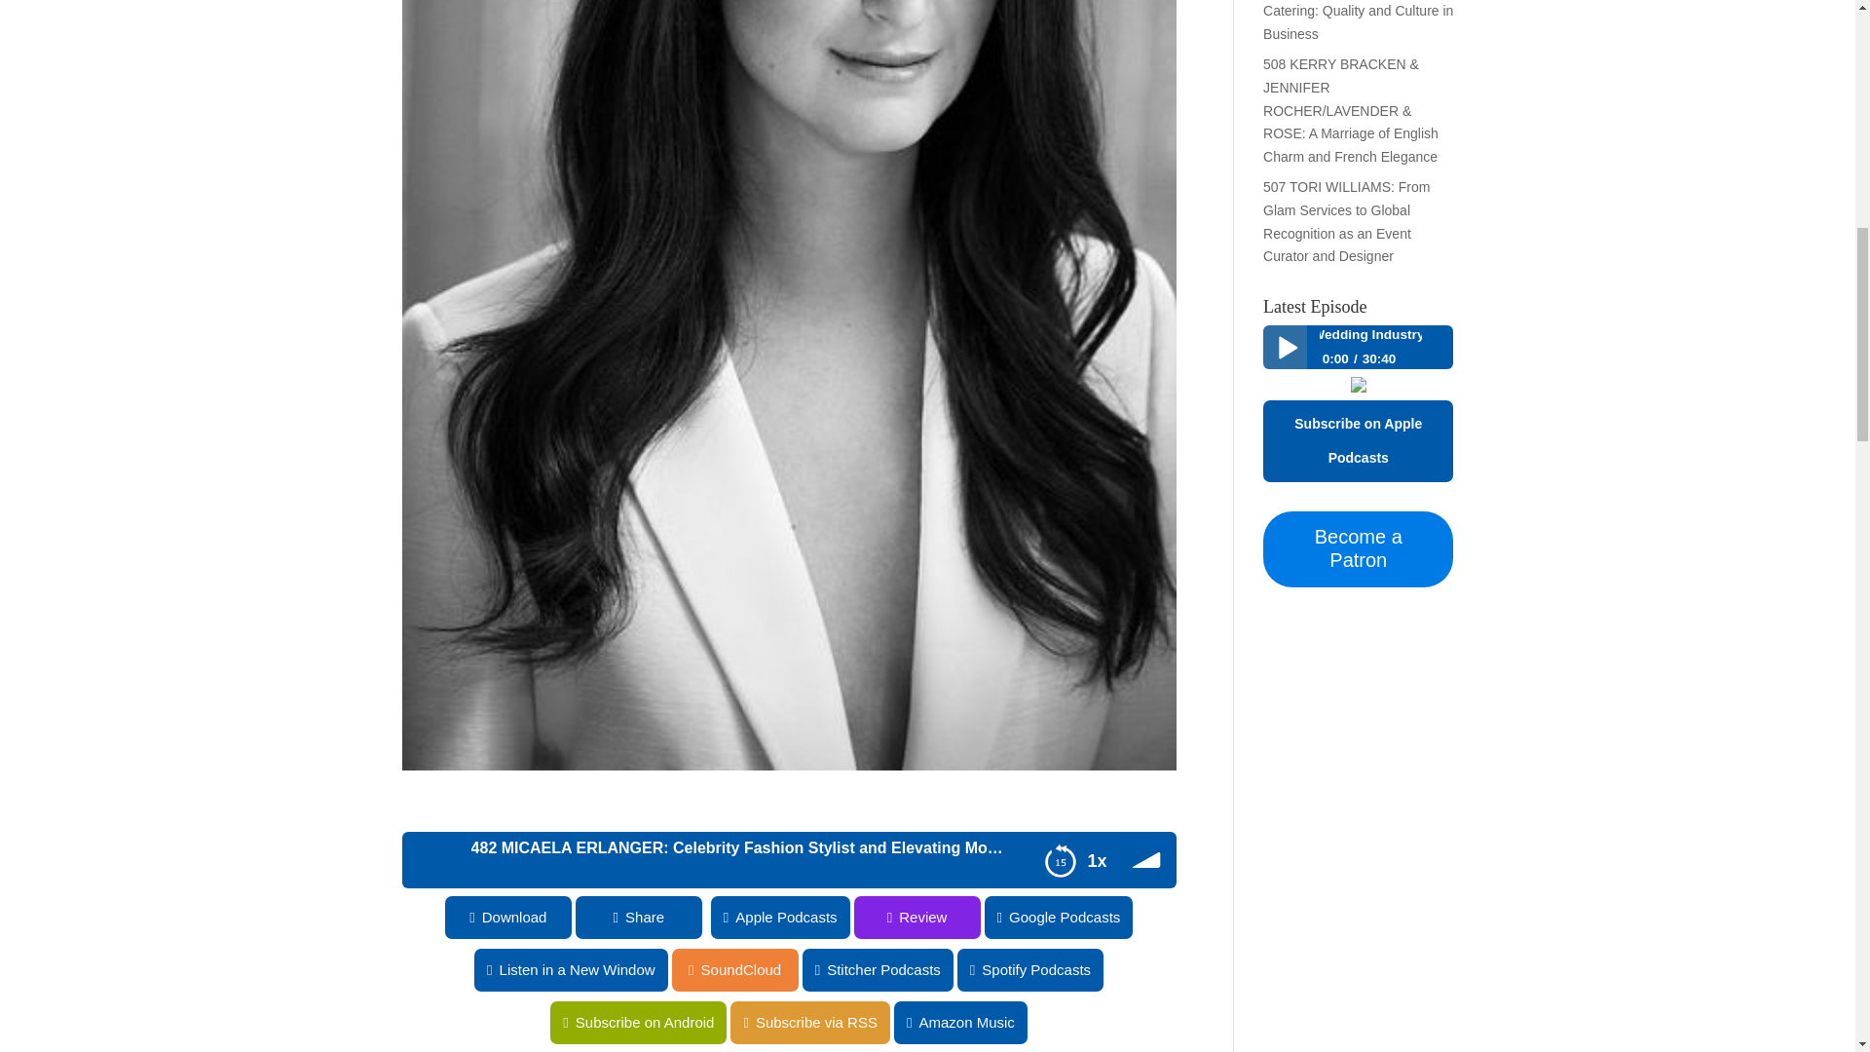  Describe the element at coordinates (88, 1023) in the screenshot. I see `Subscribe on Android` at that location.